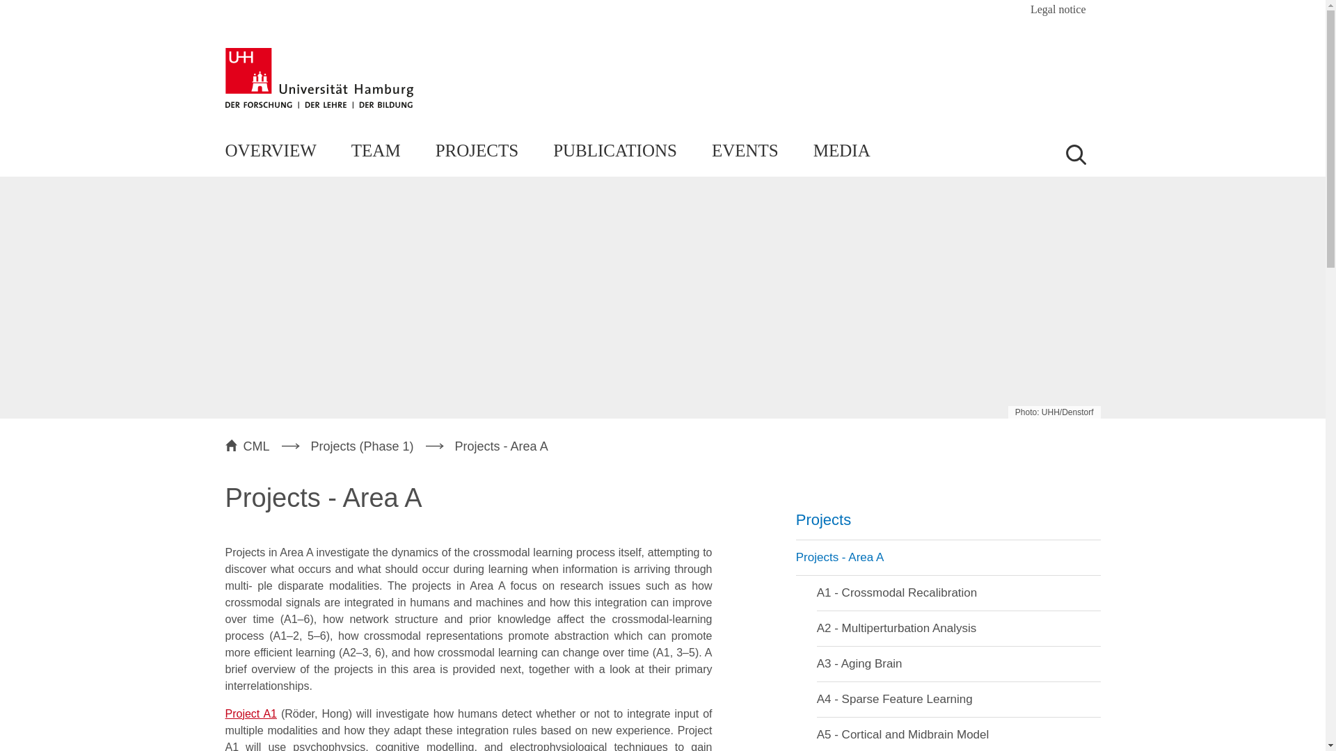 The width and height of the screenshot is (1336, 751). I want to click on Legal notice, so click(1058, 10).